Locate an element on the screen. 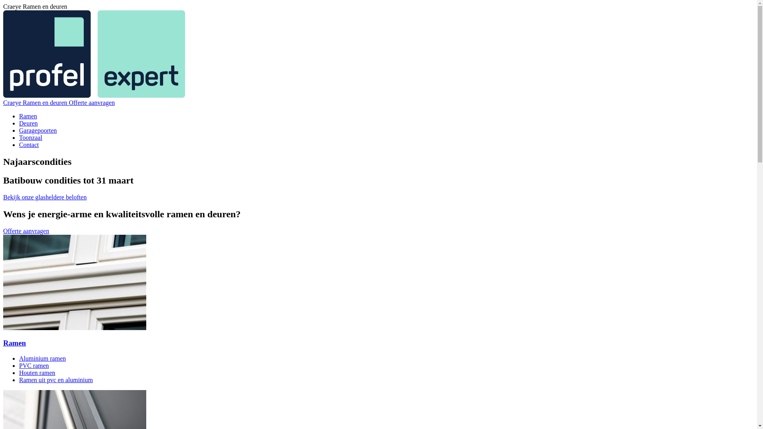  Houten ramen is located at coordinates (37, 373).